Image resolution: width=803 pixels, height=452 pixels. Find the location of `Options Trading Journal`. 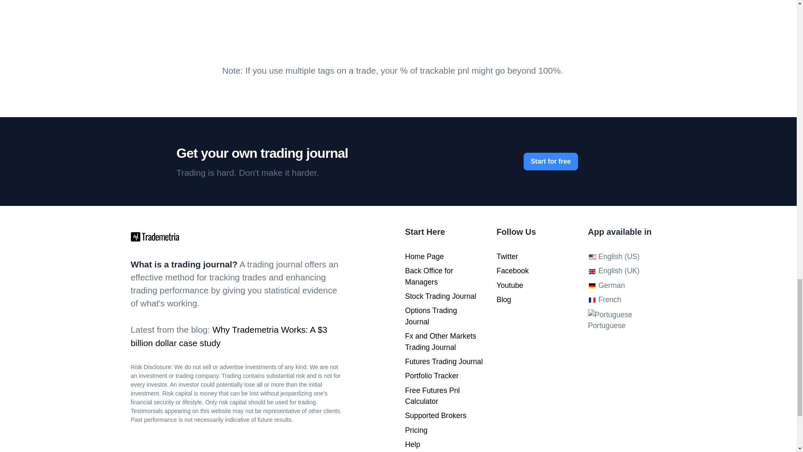

Options Trading Journal is located at coordinates (431, 316).